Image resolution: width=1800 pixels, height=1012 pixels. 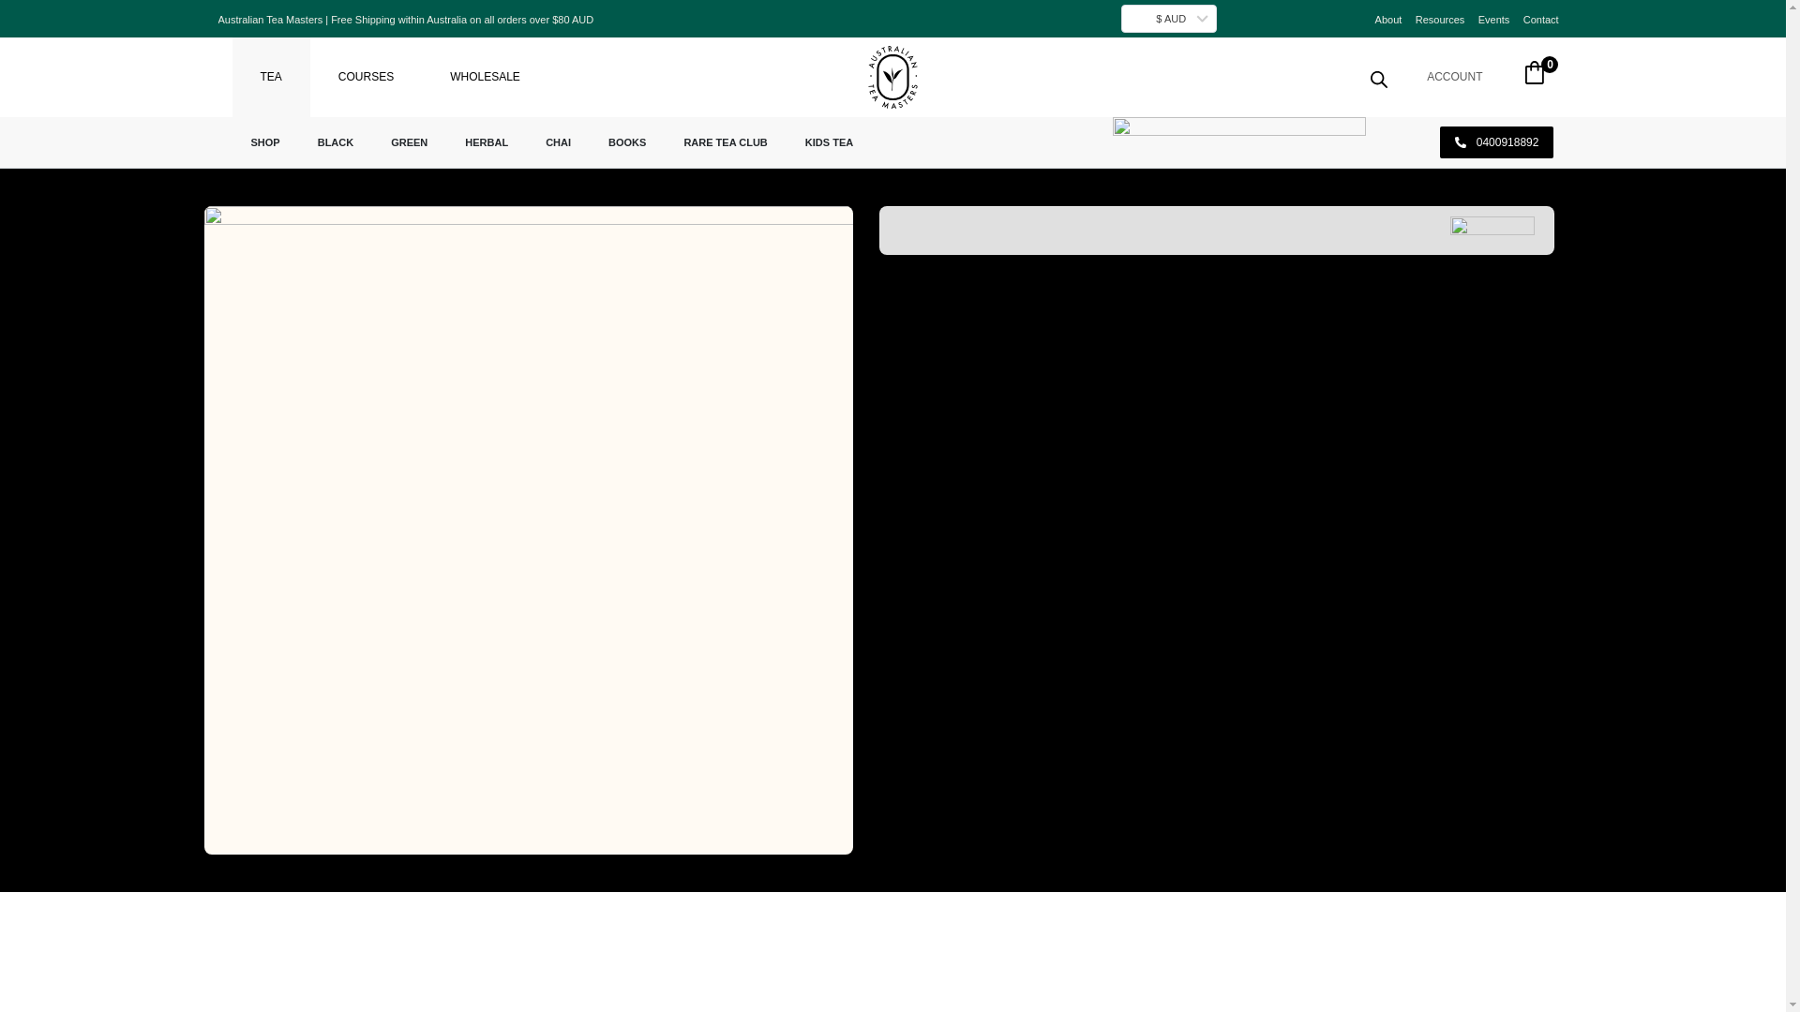 I want to click on ACCOUNT, so click(x=1454, y=76).